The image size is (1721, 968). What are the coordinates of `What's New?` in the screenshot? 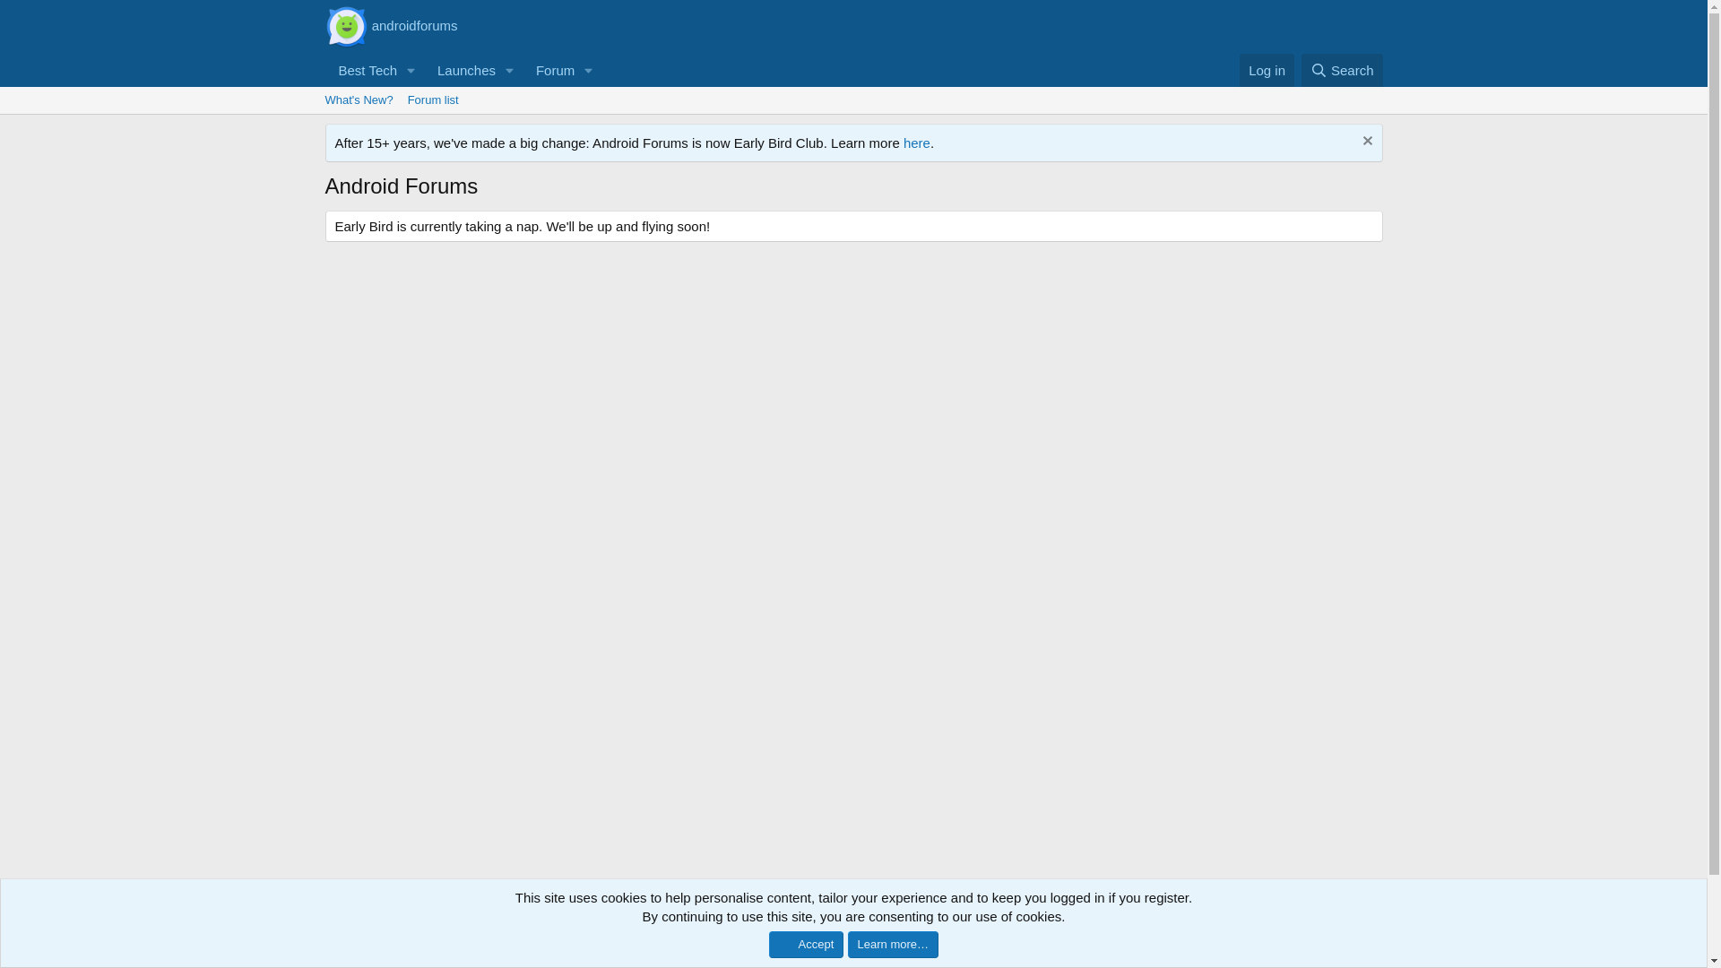 It's located at (358, 100).